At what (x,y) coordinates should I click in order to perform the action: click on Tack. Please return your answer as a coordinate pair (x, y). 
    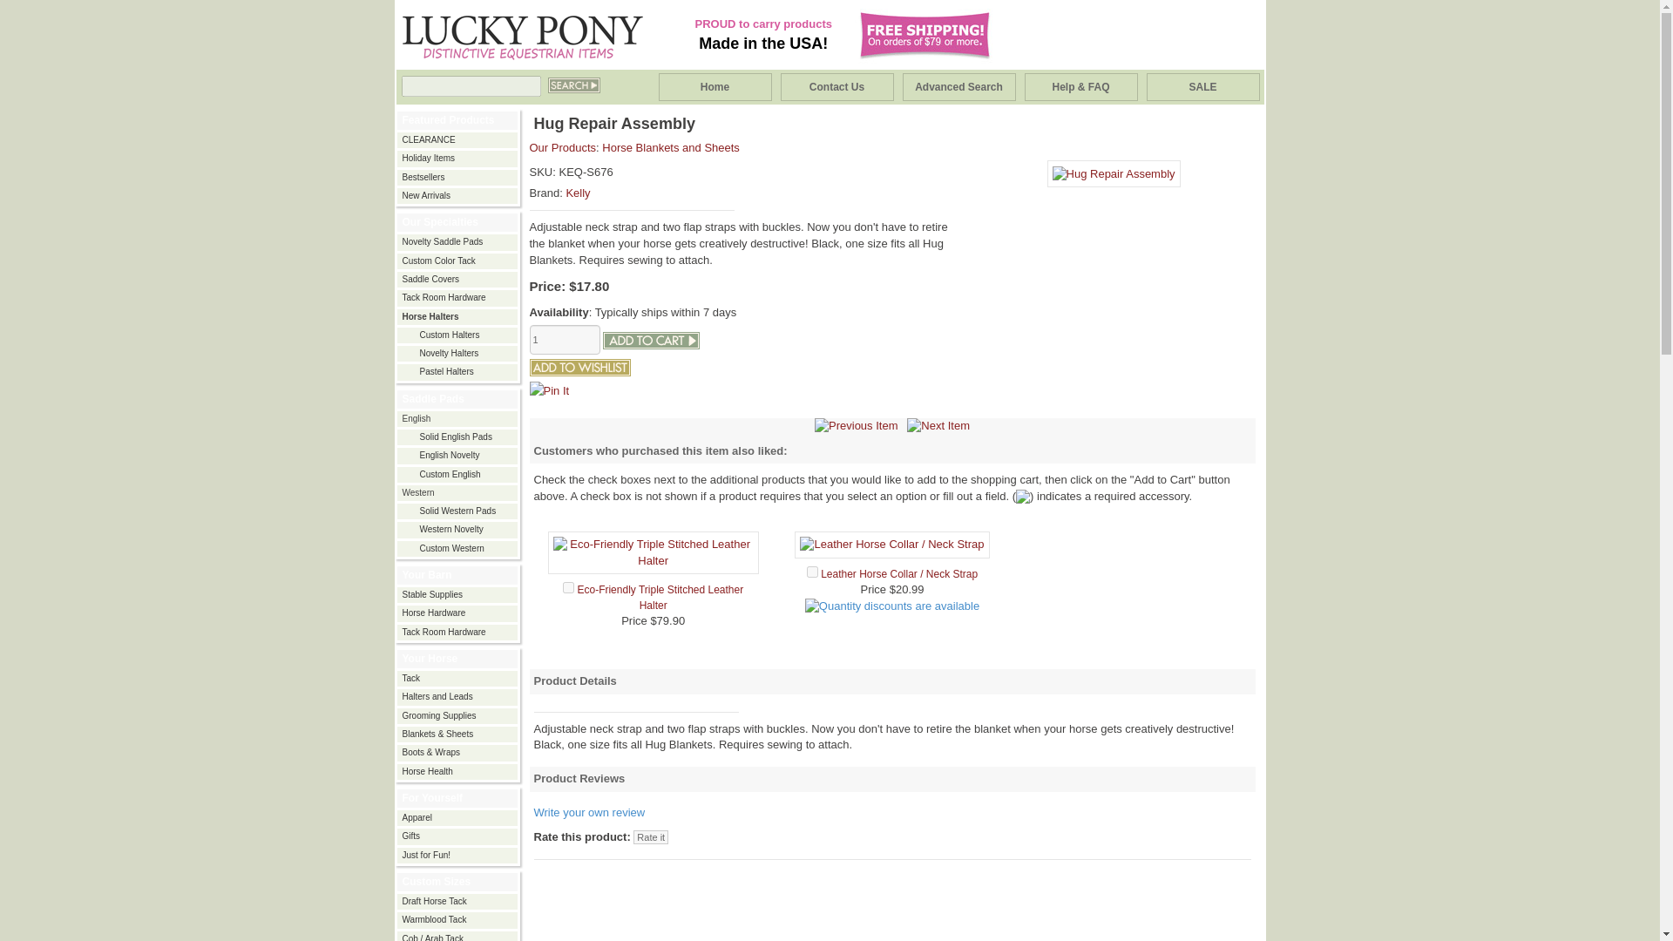
    Looking at the image, I should click on (458, 679).